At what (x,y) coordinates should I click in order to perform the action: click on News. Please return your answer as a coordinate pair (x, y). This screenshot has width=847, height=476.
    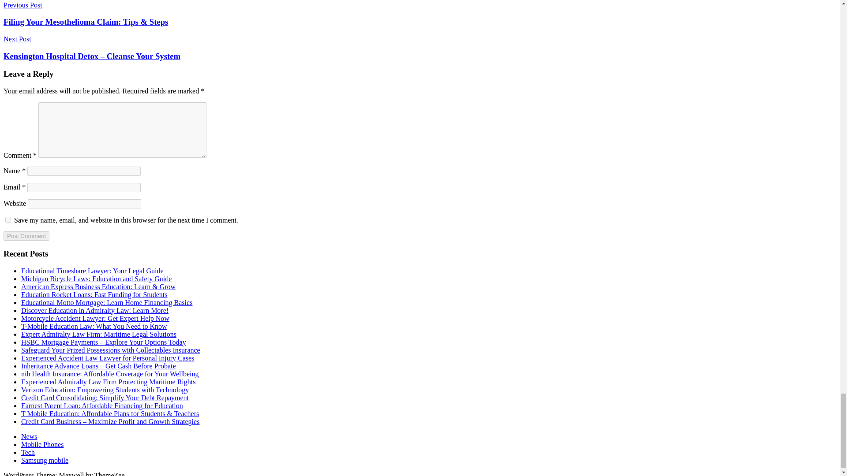
    Looking at the image, I should click on (29, 436).